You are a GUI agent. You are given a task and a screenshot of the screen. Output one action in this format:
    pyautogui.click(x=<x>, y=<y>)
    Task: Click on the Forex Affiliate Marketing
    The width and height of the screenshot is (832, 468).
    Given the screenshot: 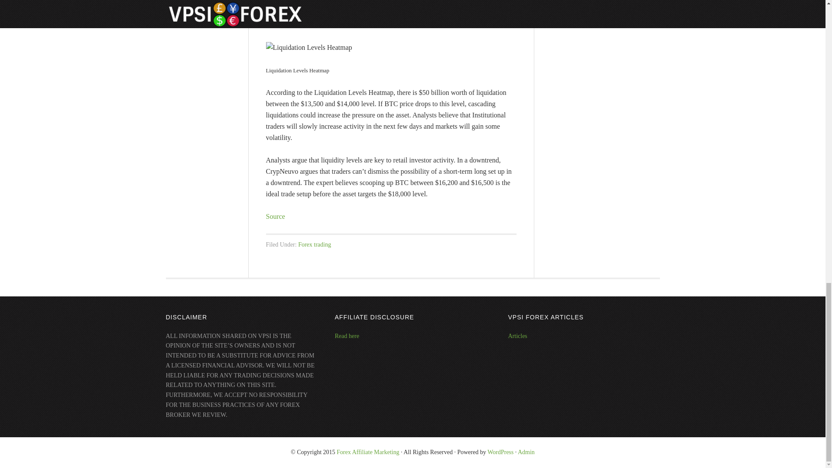 What is the action you would take?
    pyautogui.click(x=368, y=452)
    